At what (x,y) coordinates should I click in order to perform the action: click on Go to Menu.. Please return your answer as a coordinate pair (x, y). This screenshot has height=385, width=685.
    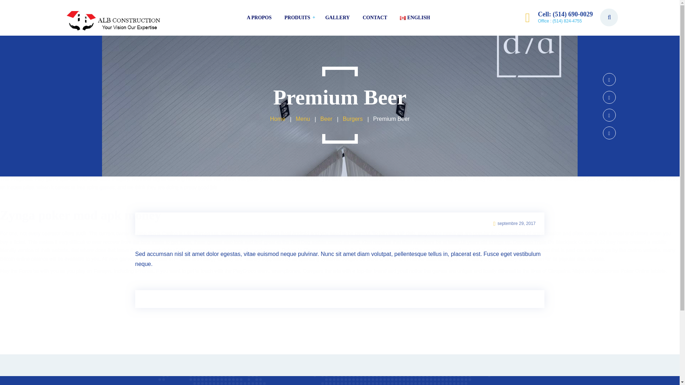
    Looking at the image, I should click on (303, 119).